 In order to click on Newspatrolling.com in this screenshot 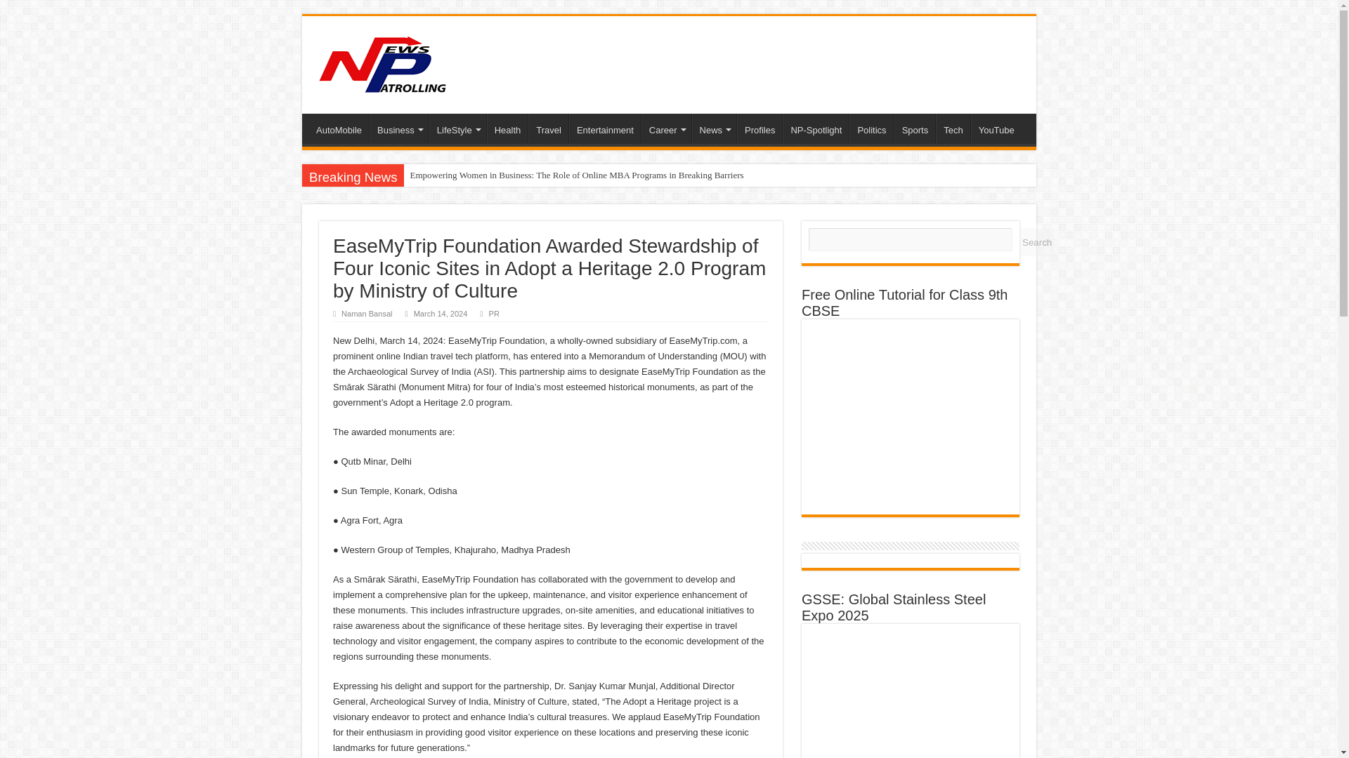, I will do `click(383, 62)`.